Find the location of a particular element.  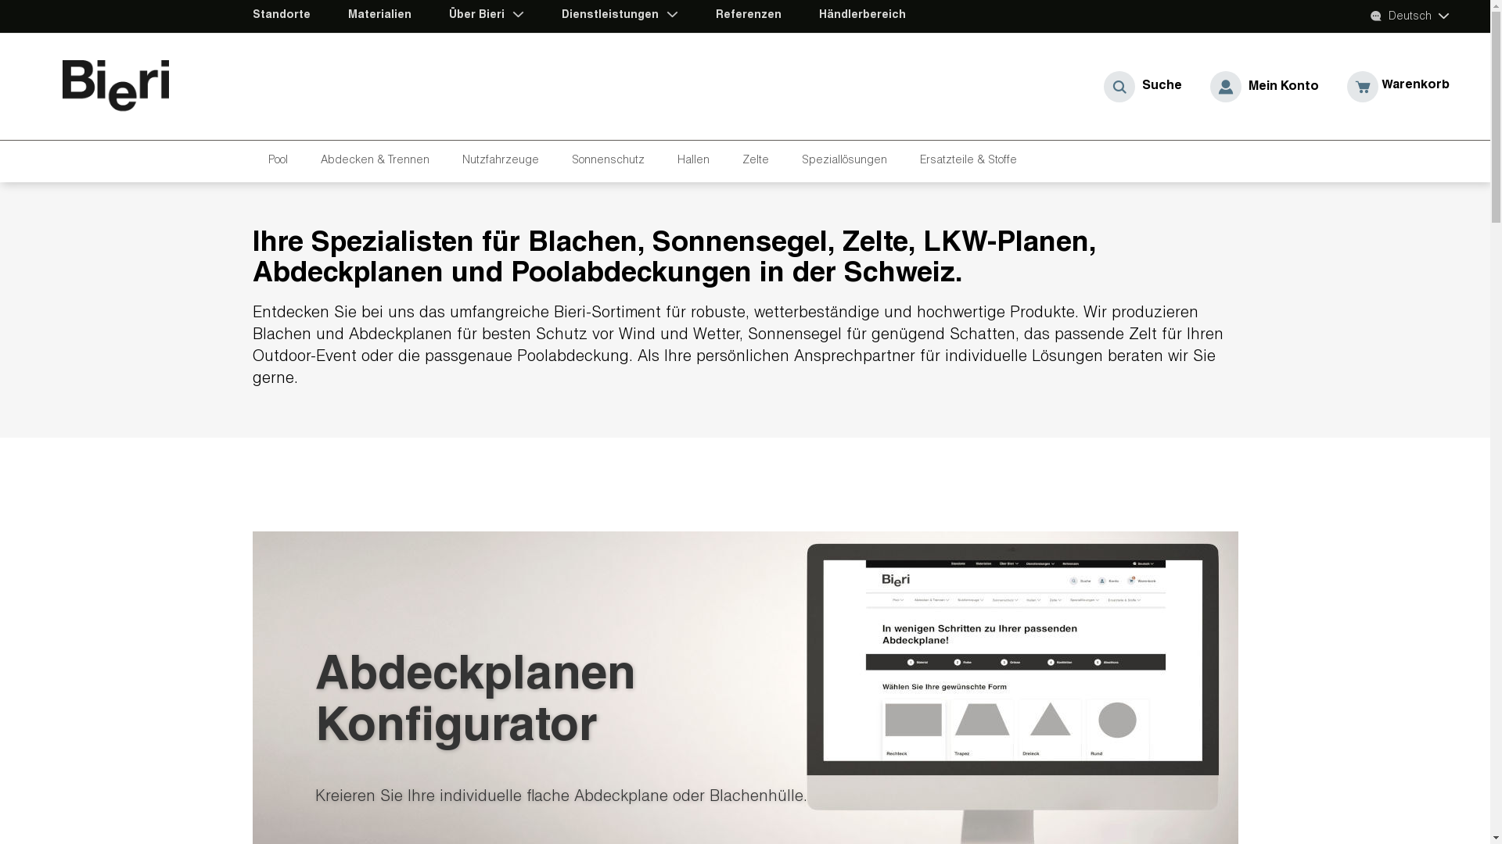

Pool is located at coordinates (280, 161).